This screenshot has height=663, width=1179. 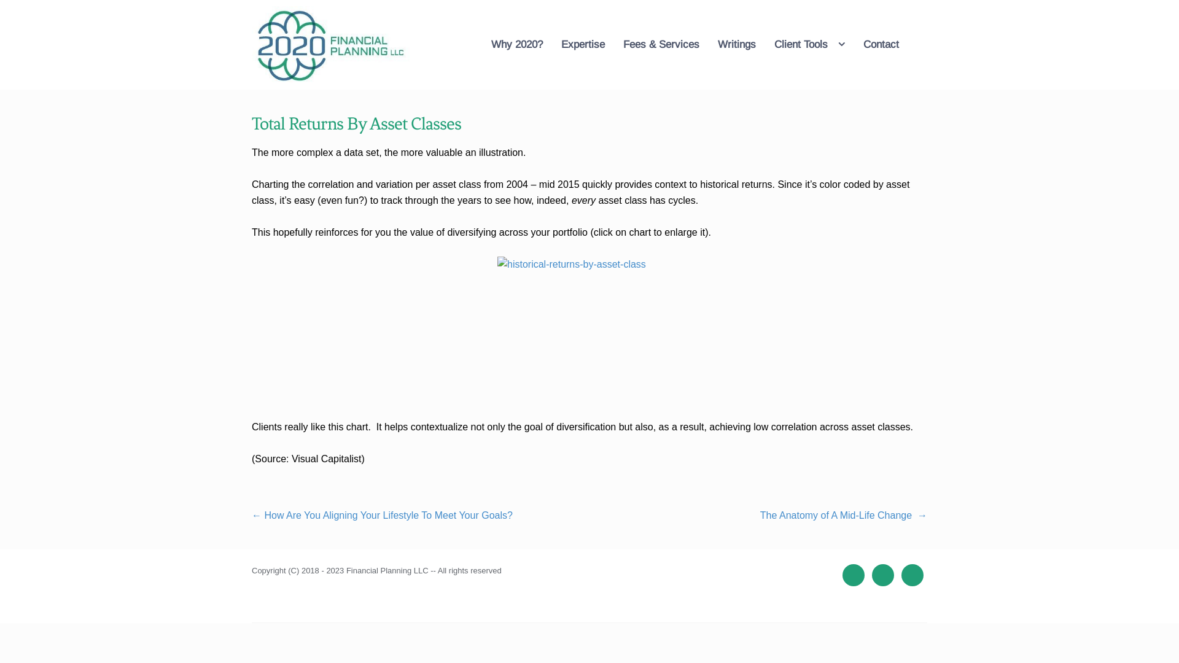 I want to click on Fees & Services, so click(x=661, y=45).